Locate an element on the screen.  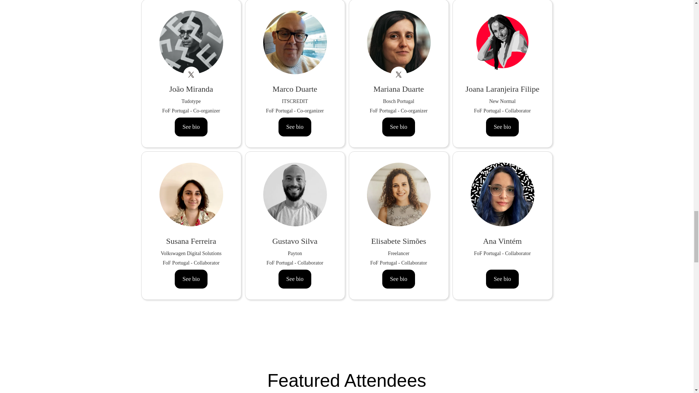
See bio is located at coordinates (399, 127).